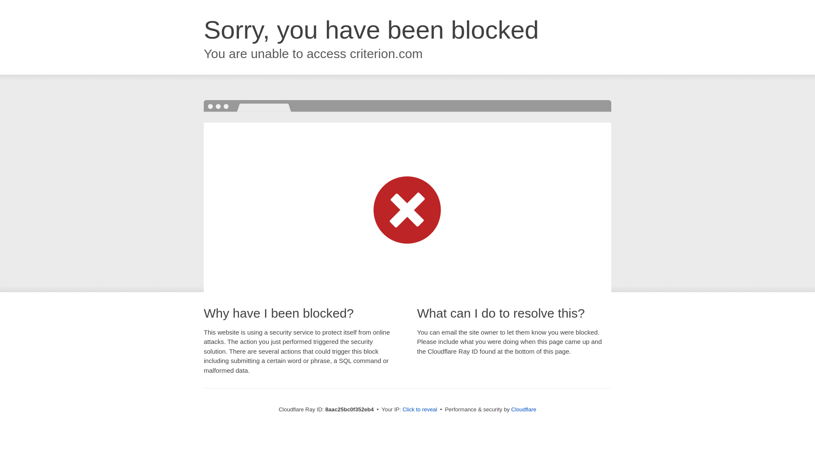 The height and width of the screenshot is (458, 815). I want to click on Click to reveal, so click(419, 410).